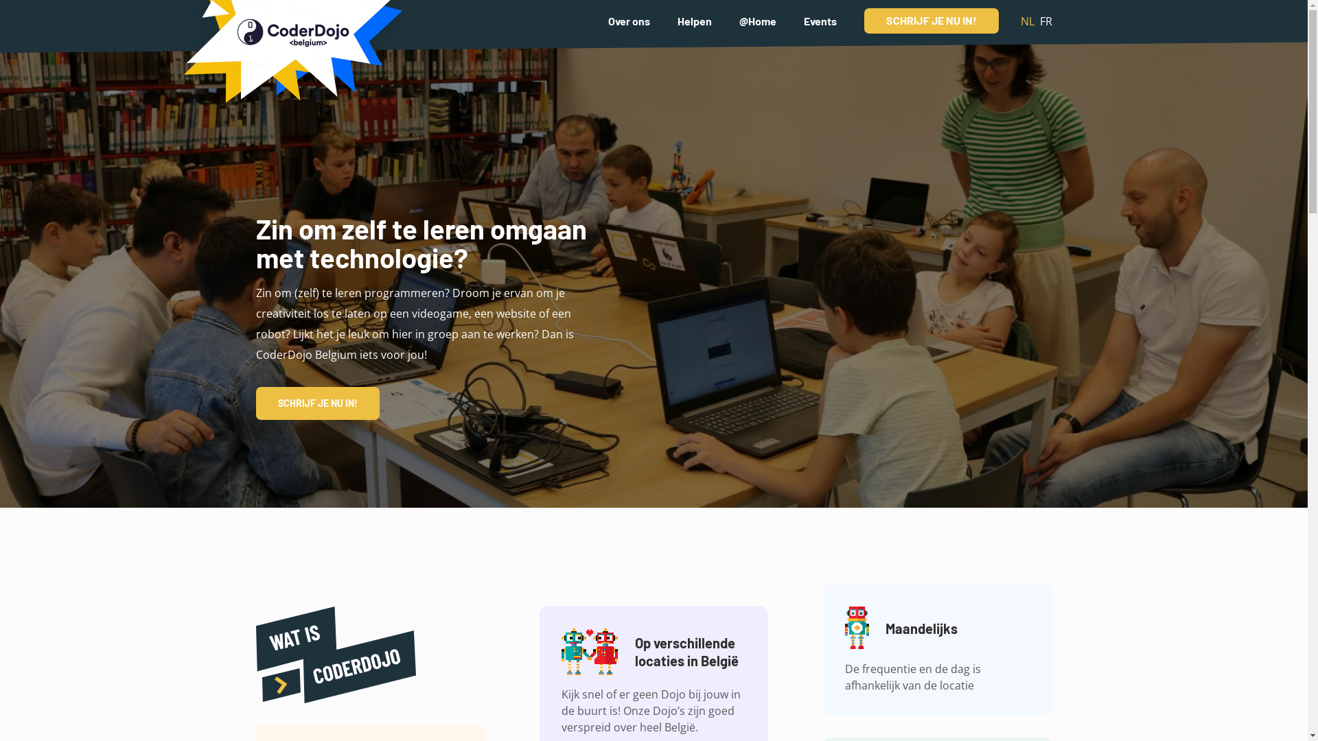  I want to click on @Home, so click(757, 20).